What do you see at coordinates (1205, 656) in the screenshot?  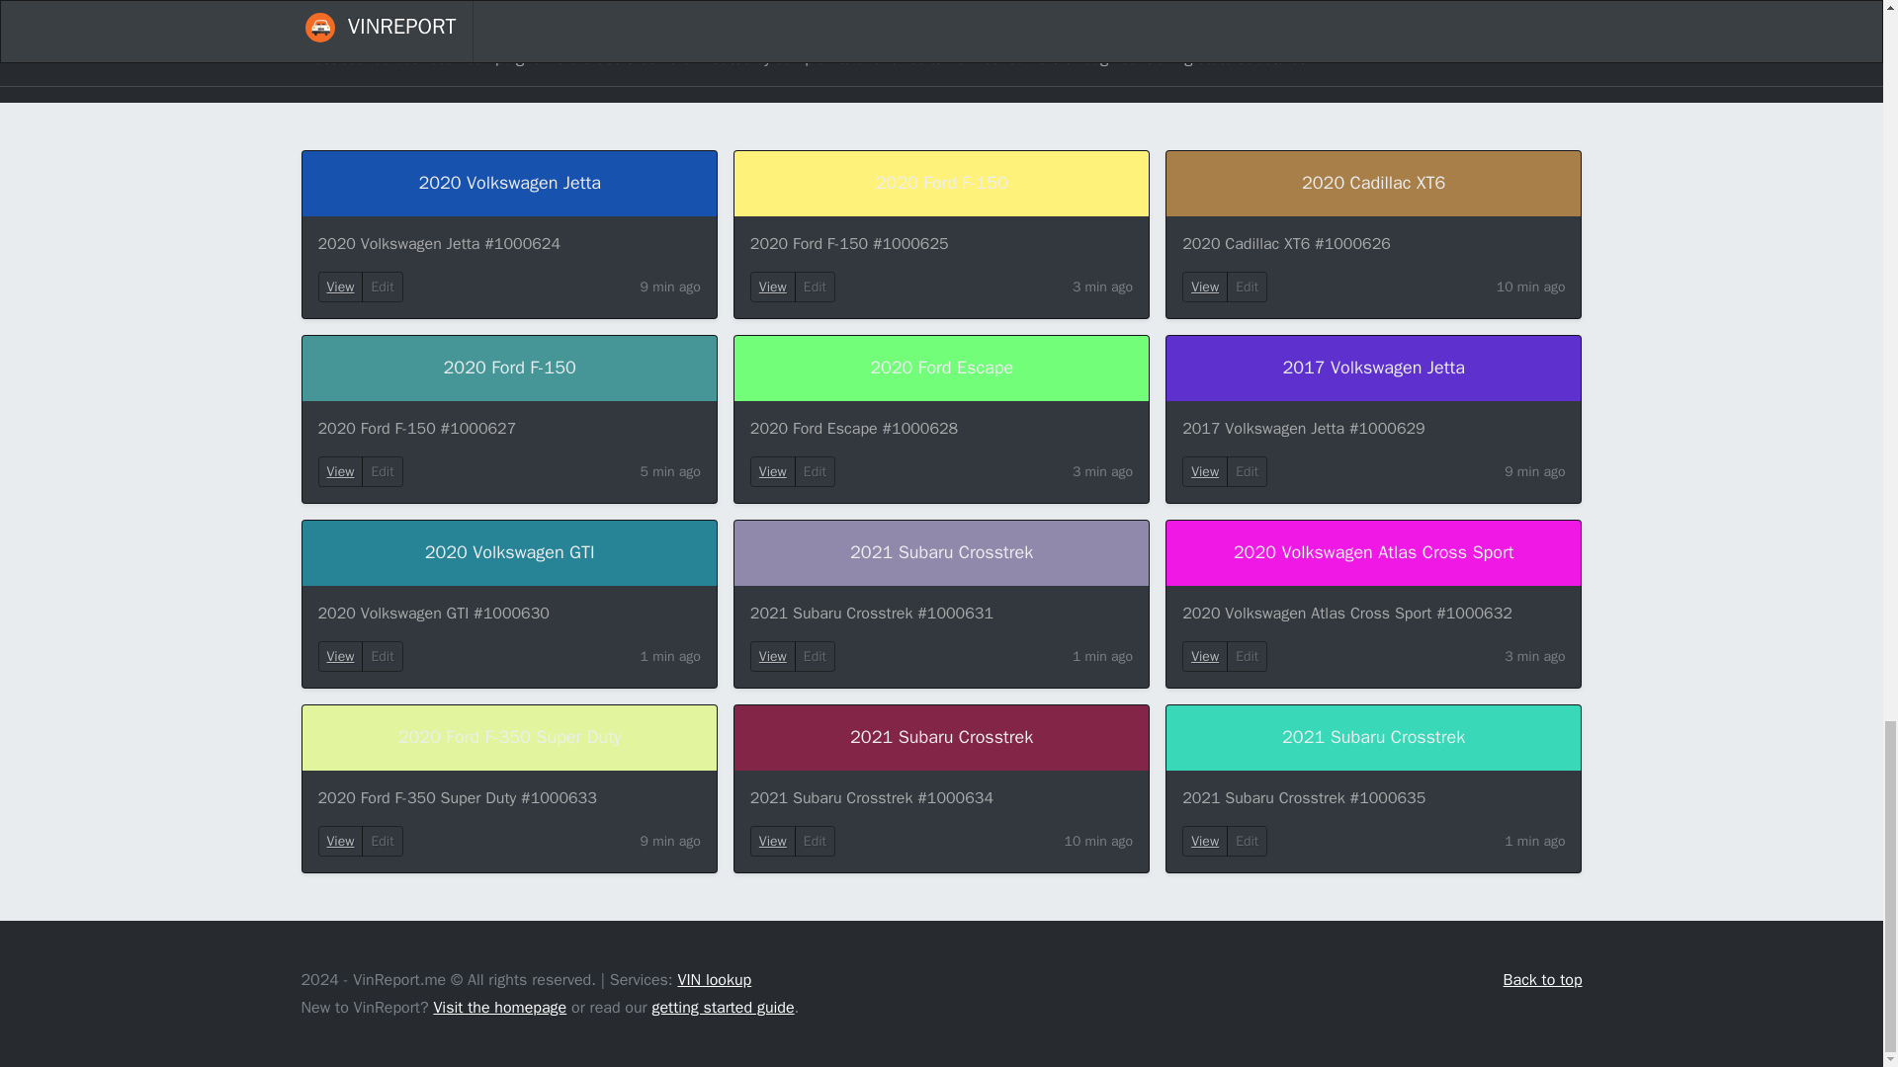 I see `View` at bounding box center [1205, 656].